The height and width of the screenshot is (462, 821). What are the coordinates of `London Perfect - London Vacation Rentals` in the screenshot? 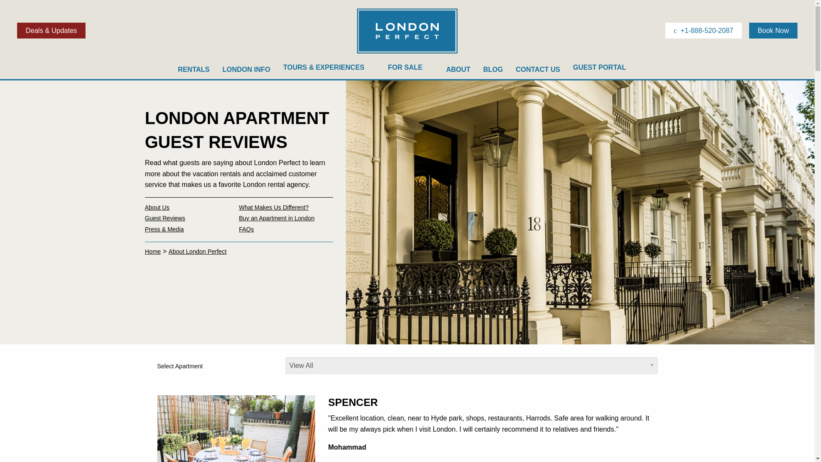 It's located at (407, 52).